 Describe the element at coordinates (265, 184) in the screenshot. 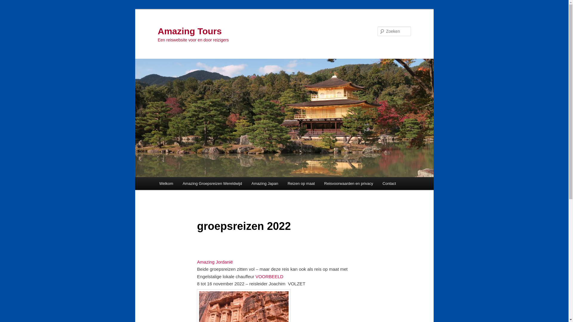

I see `Amazing Japan` at that location.